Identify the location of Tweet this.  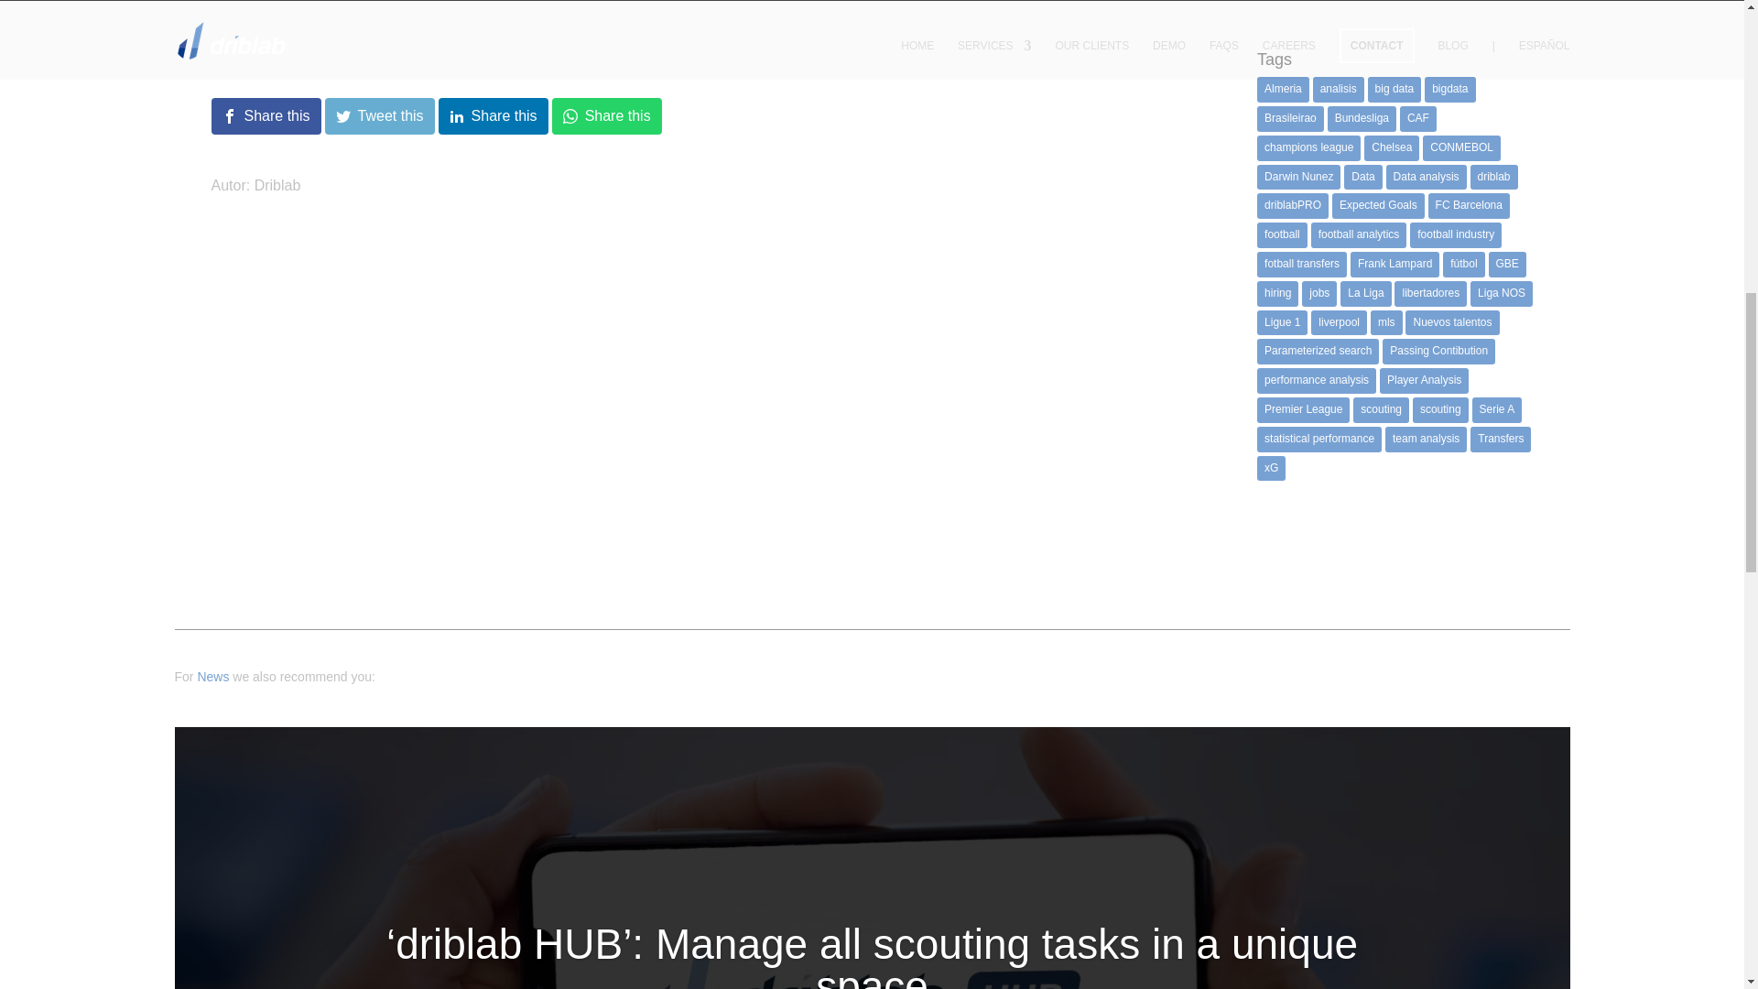
(379, 115).